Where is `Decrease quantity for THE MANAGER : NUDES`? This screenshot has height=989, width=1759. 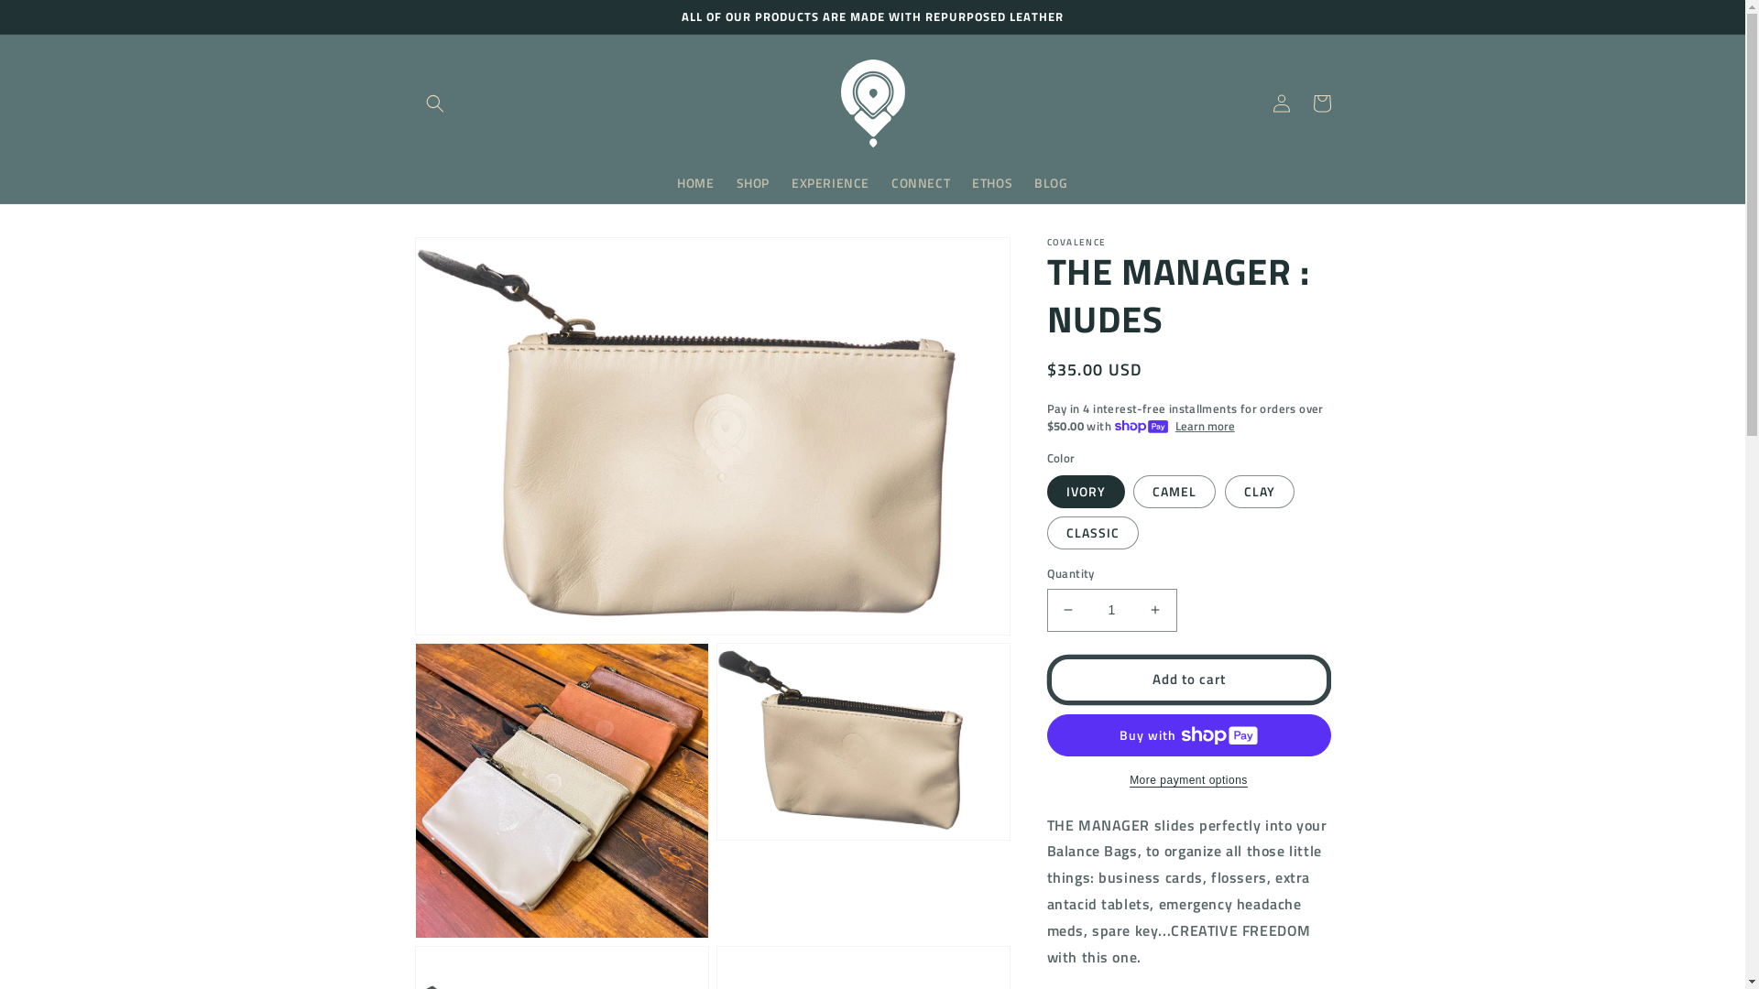
Decrease quantity for THE MANAGER : NUDES is located at coordinates (1068, 610).